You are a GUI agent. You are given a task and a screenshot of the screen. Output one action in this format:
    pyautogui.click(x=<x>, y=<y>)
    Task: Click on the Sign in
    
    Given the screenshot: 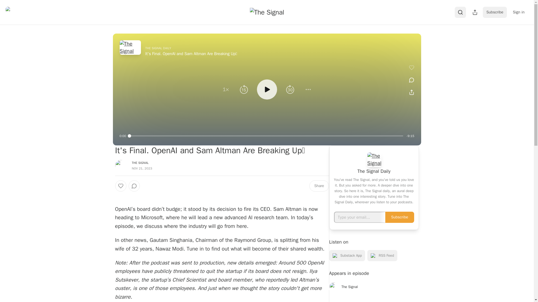 What is the action you would take?
    pyautogui.click(x=518, y=12)
    